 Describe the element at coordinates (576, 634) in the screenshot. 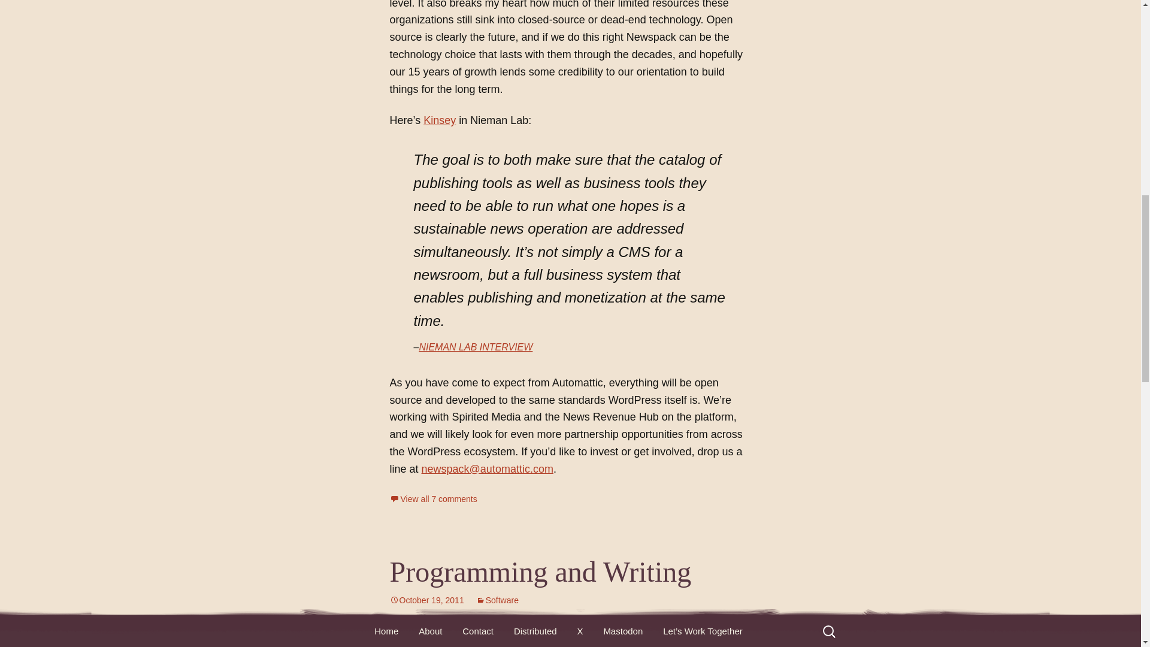

I see `Brent Simmons` at that location.